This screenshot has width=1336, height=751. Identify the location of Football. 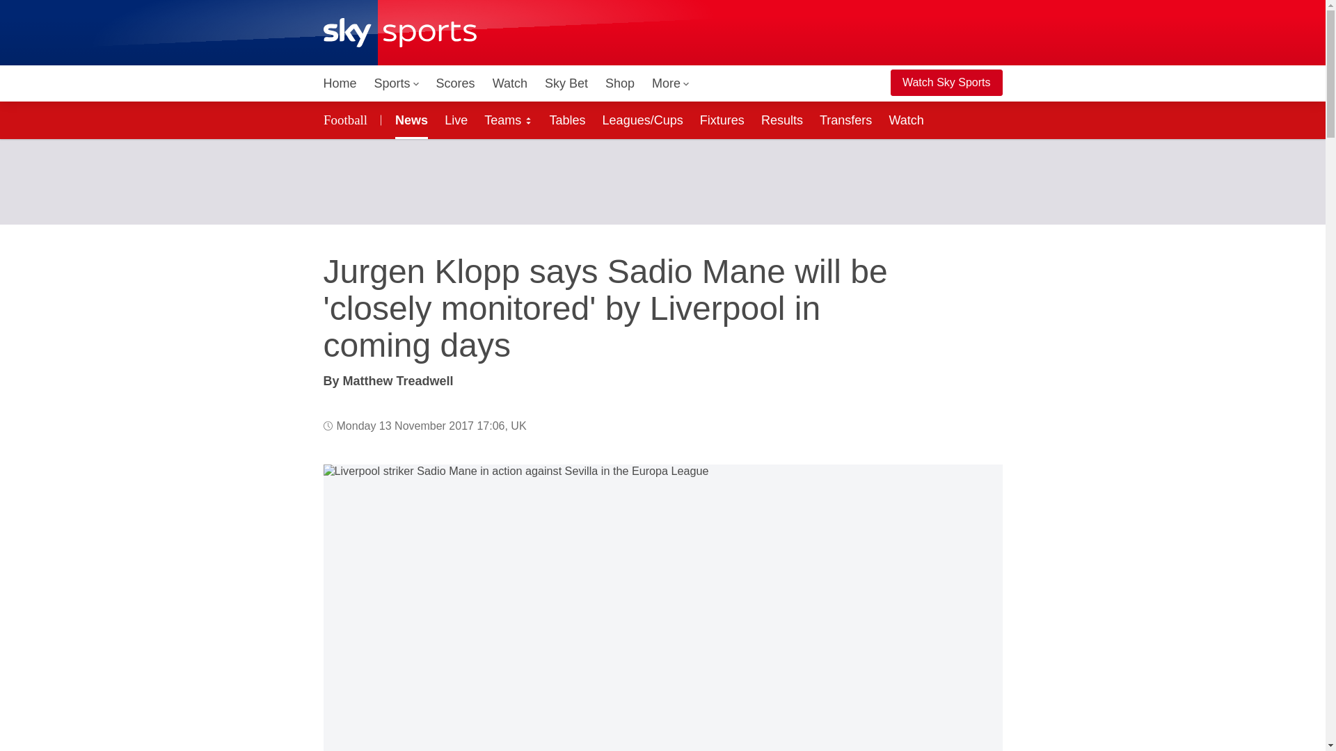
(347, 120).